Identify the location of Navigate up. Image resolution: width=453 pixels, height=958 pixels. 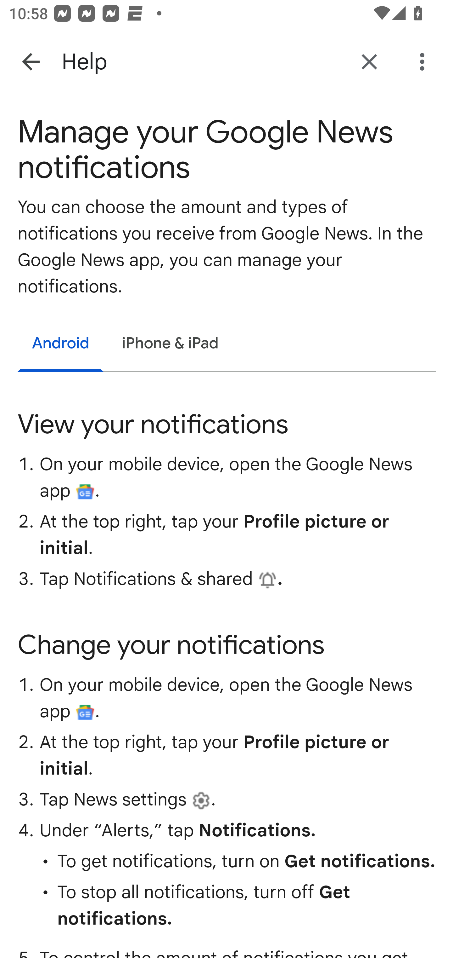
(31, 62).